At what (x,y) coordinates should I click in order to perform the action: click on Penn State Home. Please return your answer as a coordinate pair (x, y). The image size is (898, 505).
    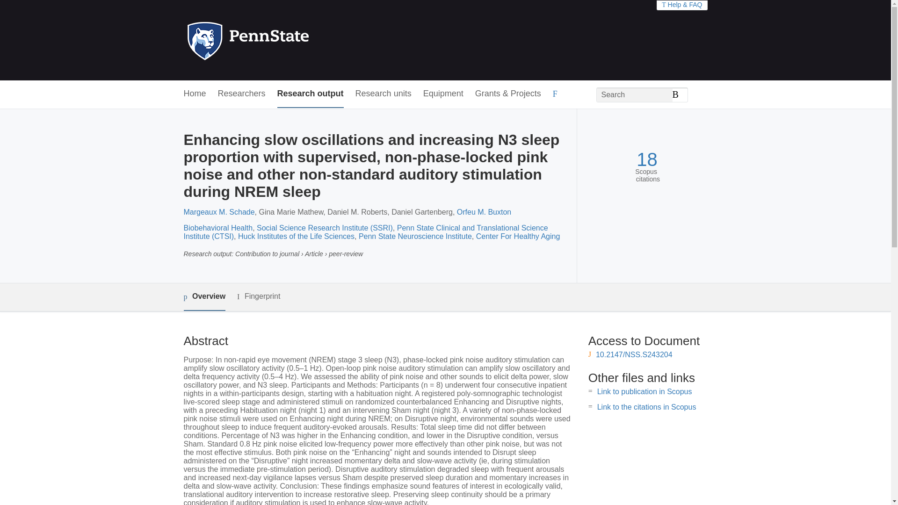
    Looking at the image, I should click on (288, 40).